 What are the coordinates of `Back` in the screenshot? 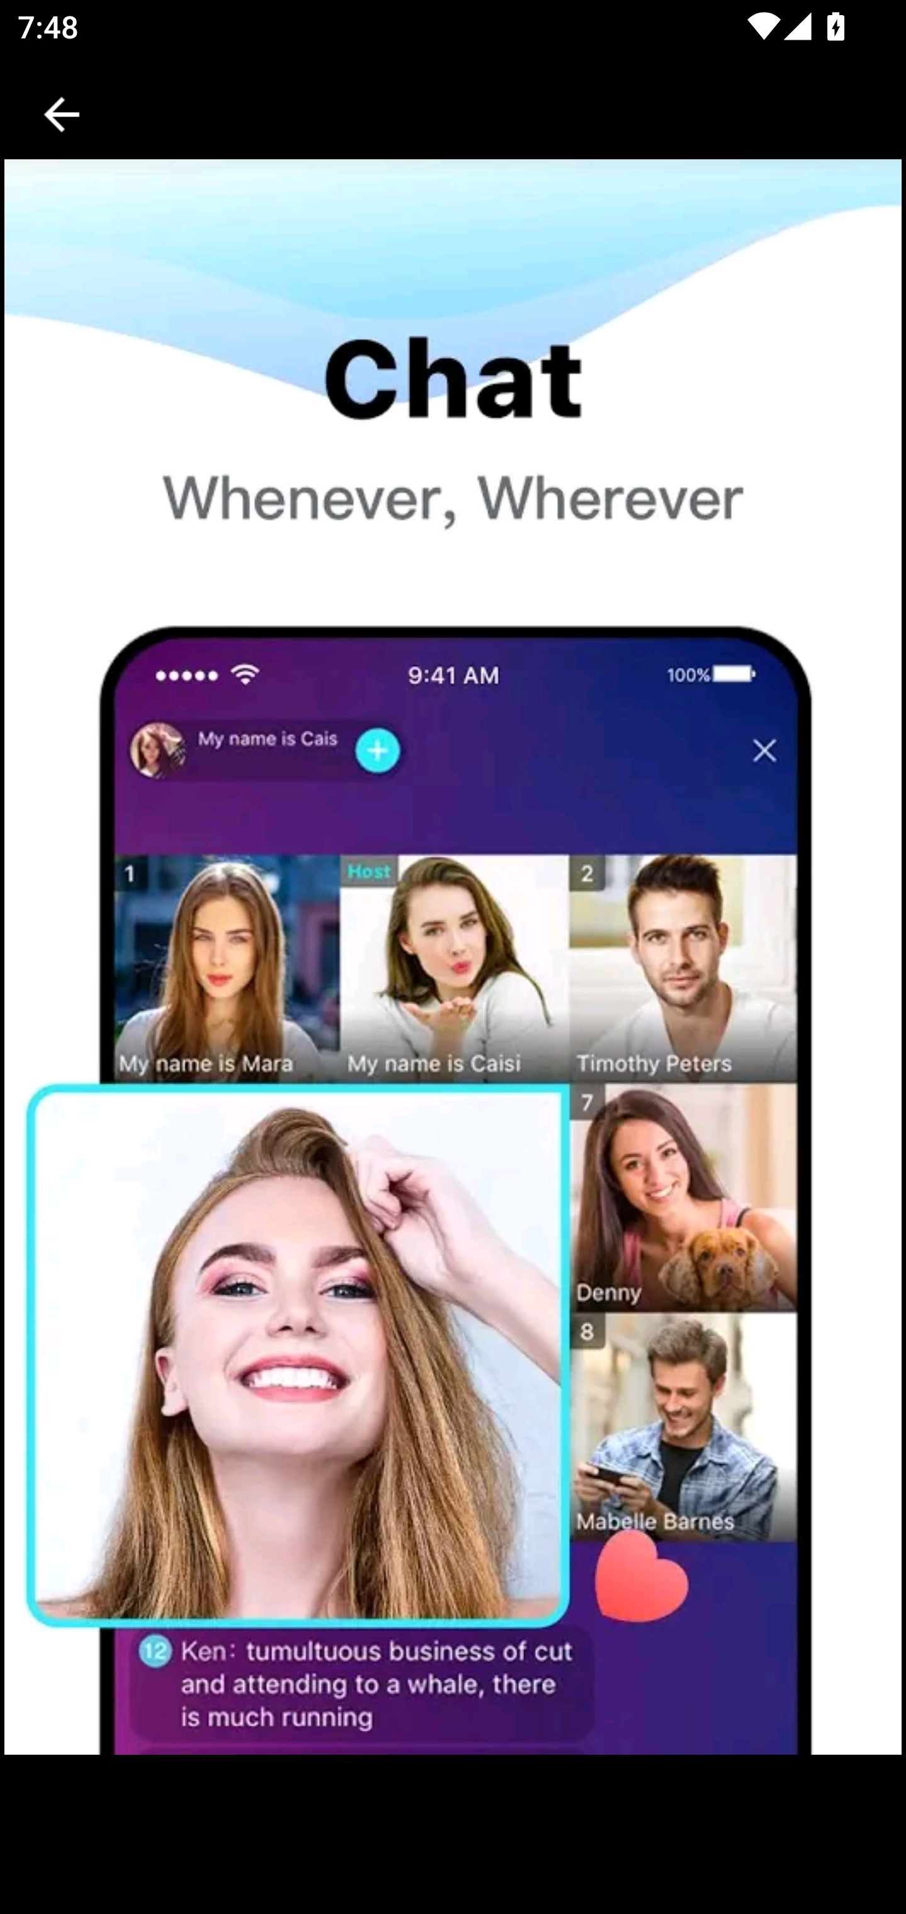 It's located at (62, 115).